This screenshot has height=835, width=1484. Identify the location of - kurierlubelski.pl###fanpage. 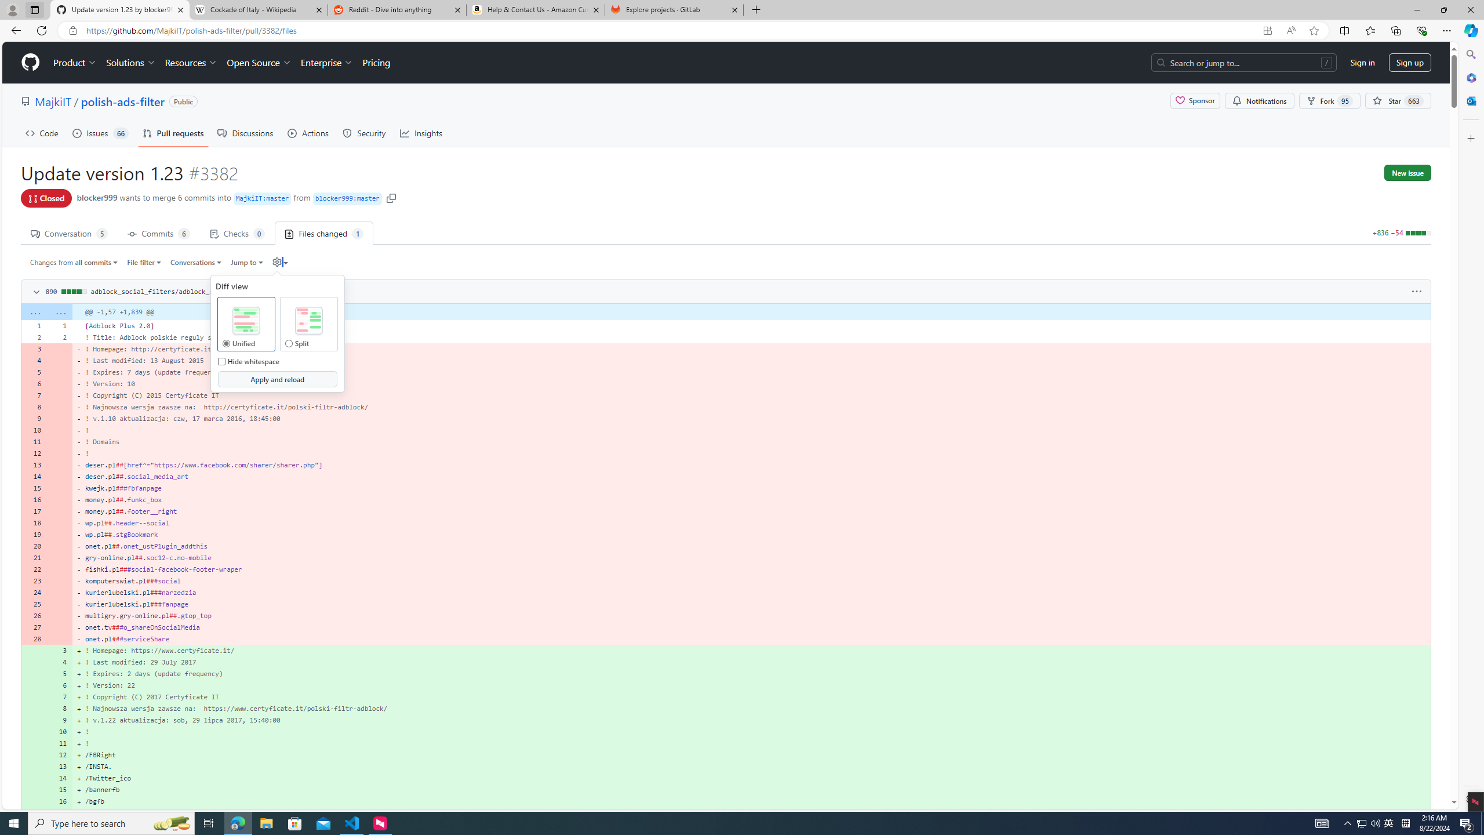
(751, 604).